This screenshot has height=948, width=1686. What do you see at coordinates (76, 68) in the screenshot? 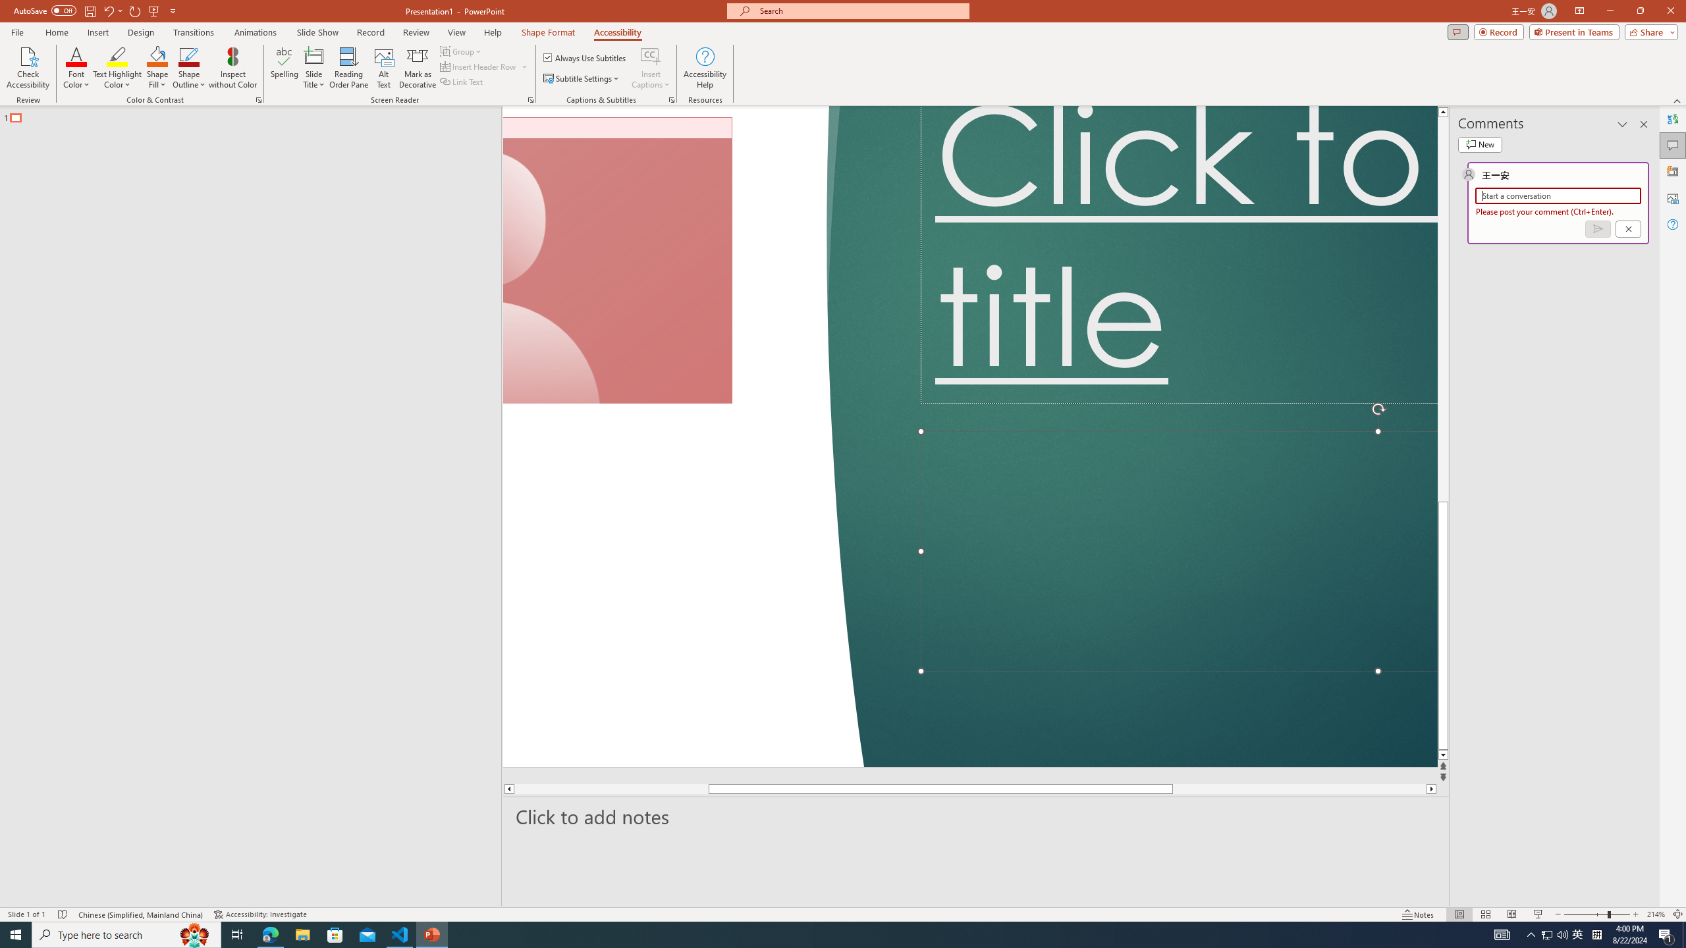
I see `Font Color` at bounding box center [76, 68].